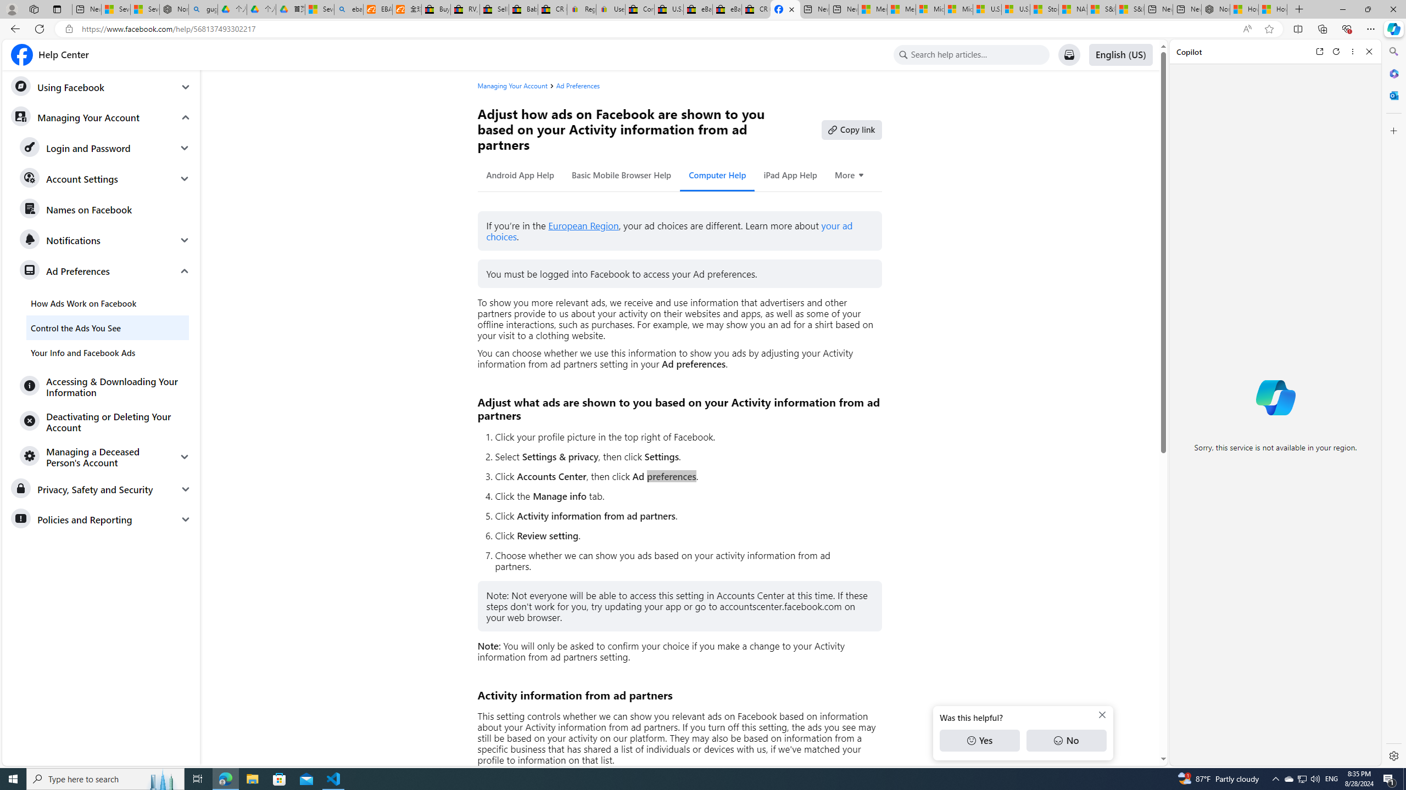  Describe the element at coordinates (1393, 52) in the screenshot. I see `Search` at that location.